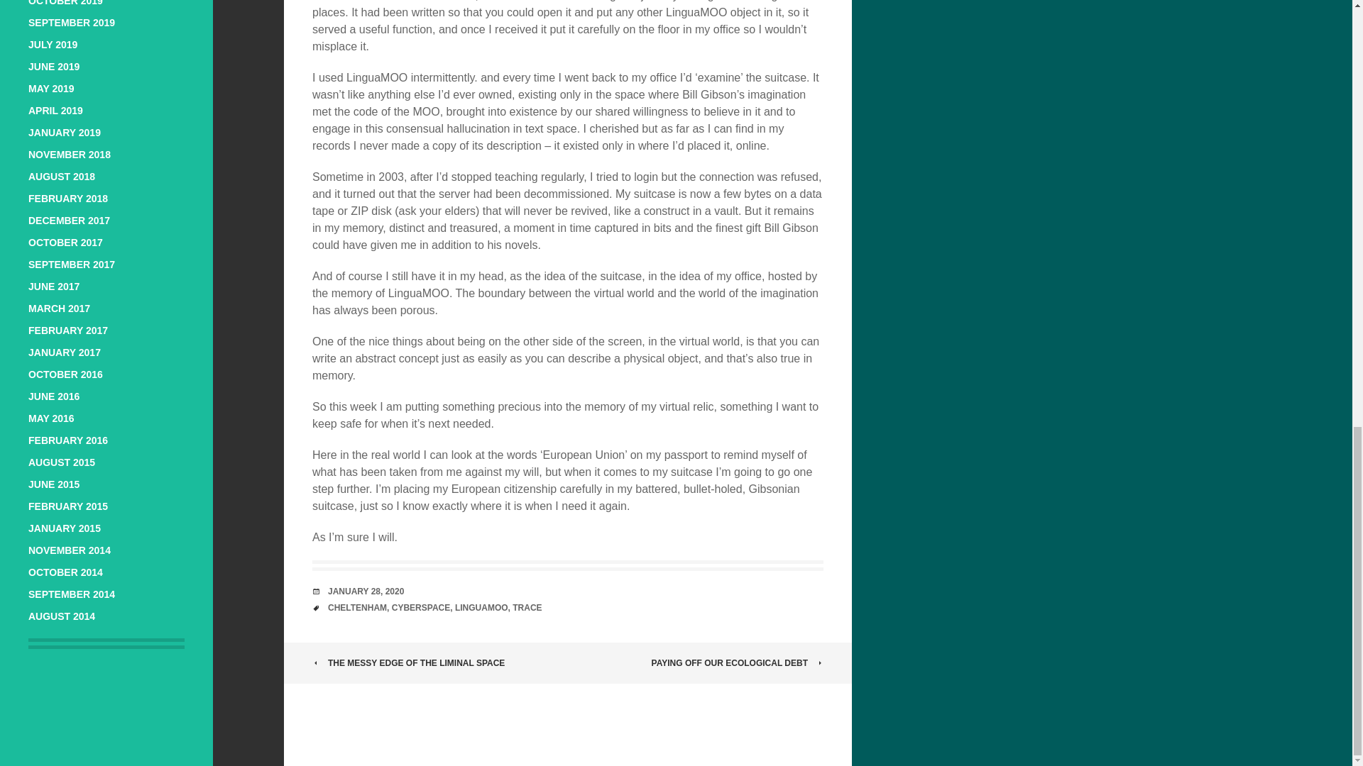 This screenshot has width=1363, height=766. Describe the element at coordinates (54, 67) in the screenshot. I see `JUNE 2019` at that location.